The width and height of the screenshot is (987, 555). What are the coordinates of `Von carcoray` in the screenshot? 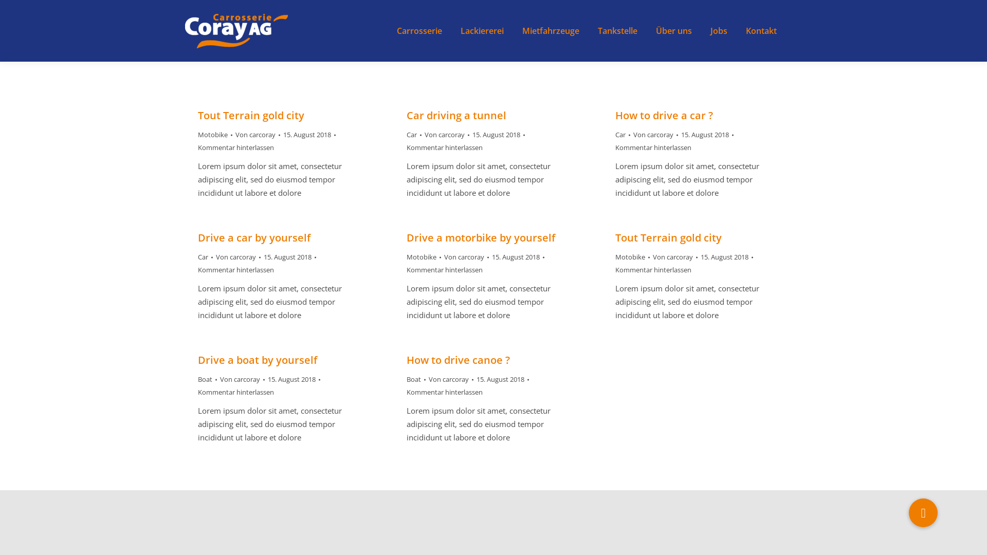 It's located at (467, 257).